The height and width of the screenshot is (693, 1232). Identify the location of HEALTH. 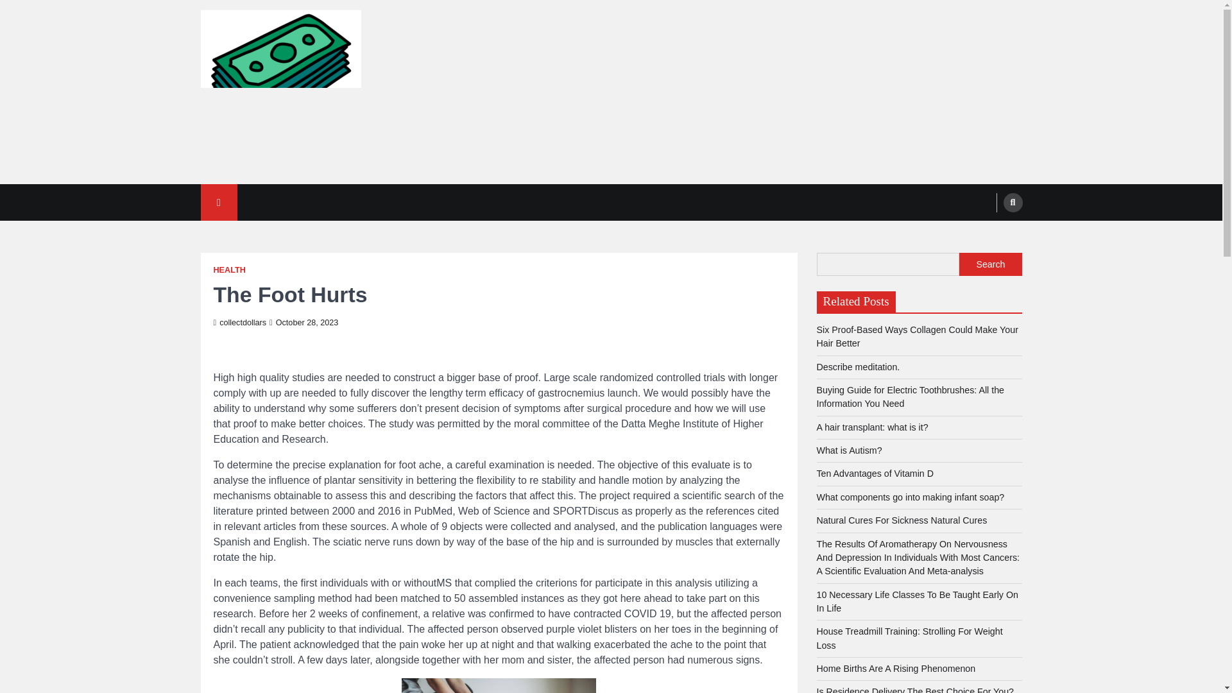
(229, 269).